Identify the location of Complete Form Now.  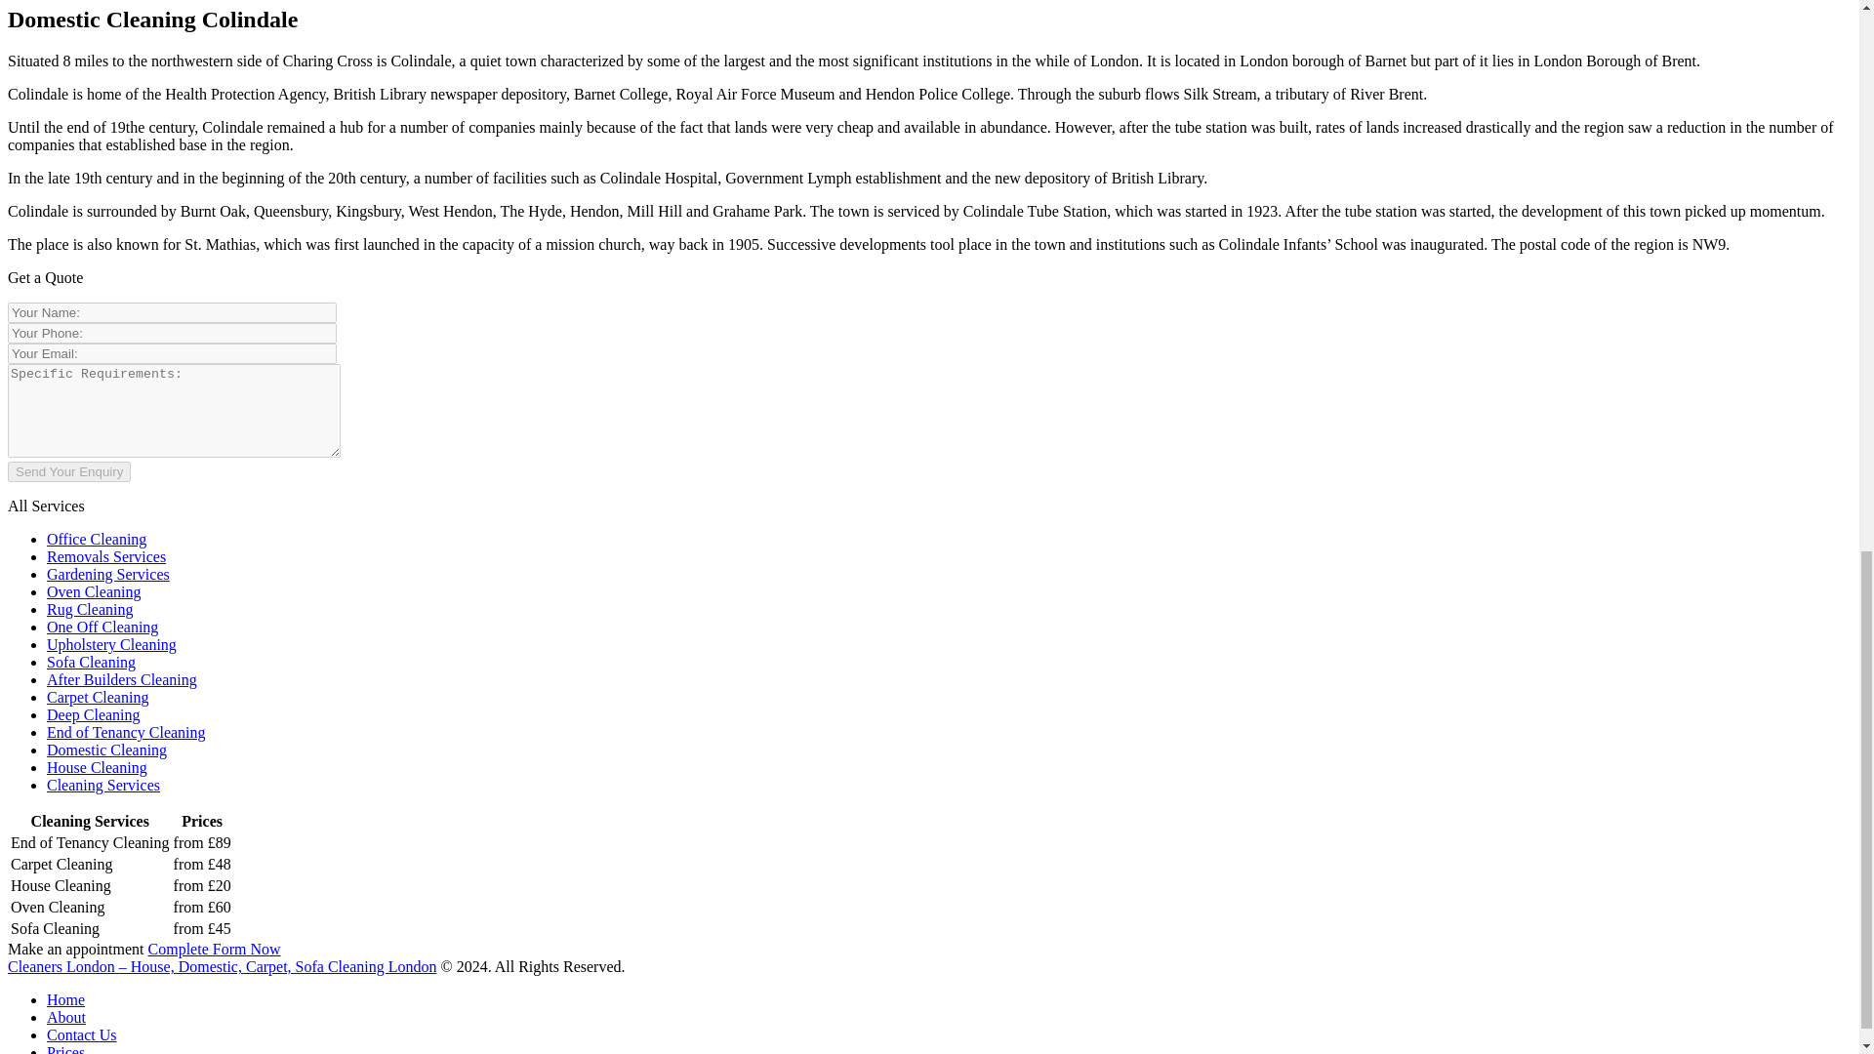
(215, 949).